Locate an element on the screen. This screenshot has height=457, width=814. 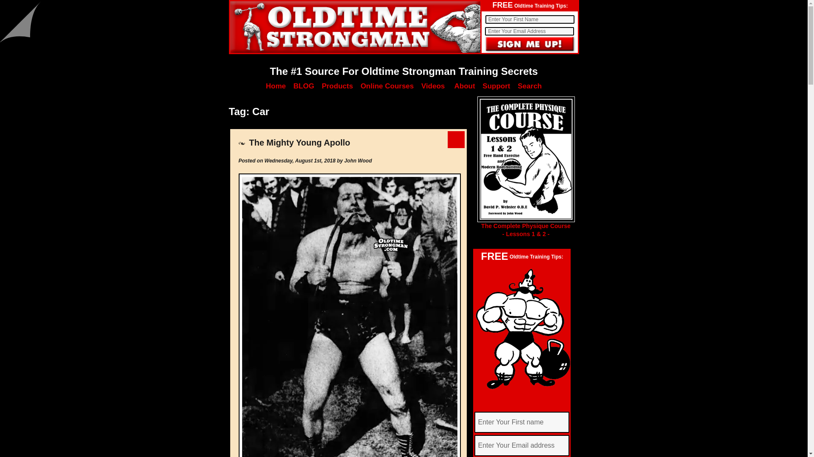
Please, insert a valid email address. is located at coordinates (529, 31).